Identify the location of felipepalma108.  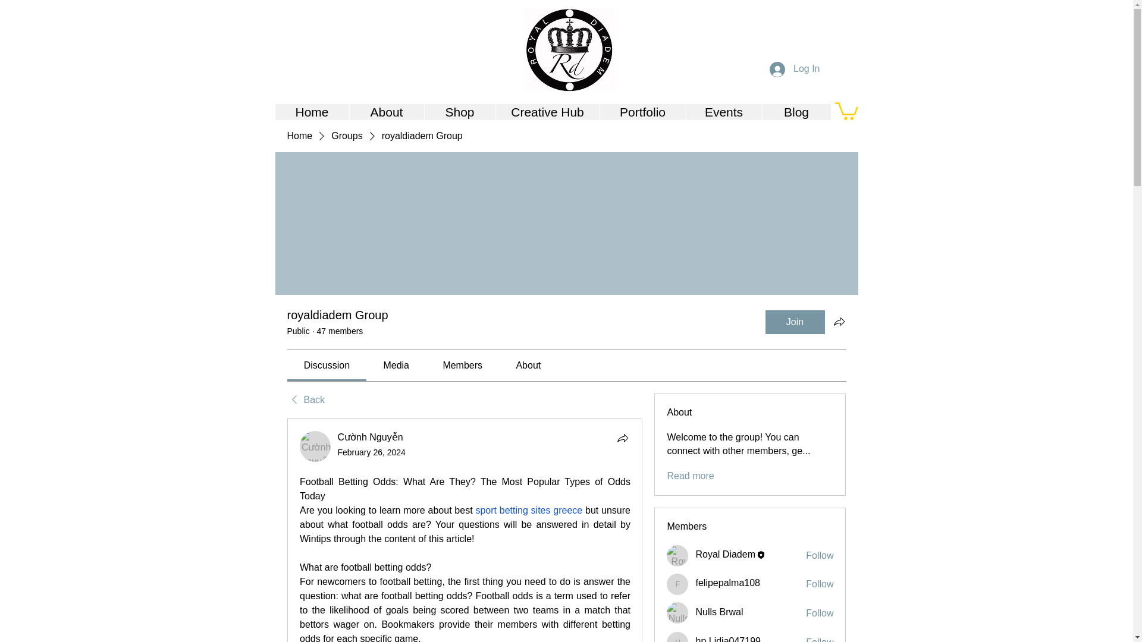
(677, 584).